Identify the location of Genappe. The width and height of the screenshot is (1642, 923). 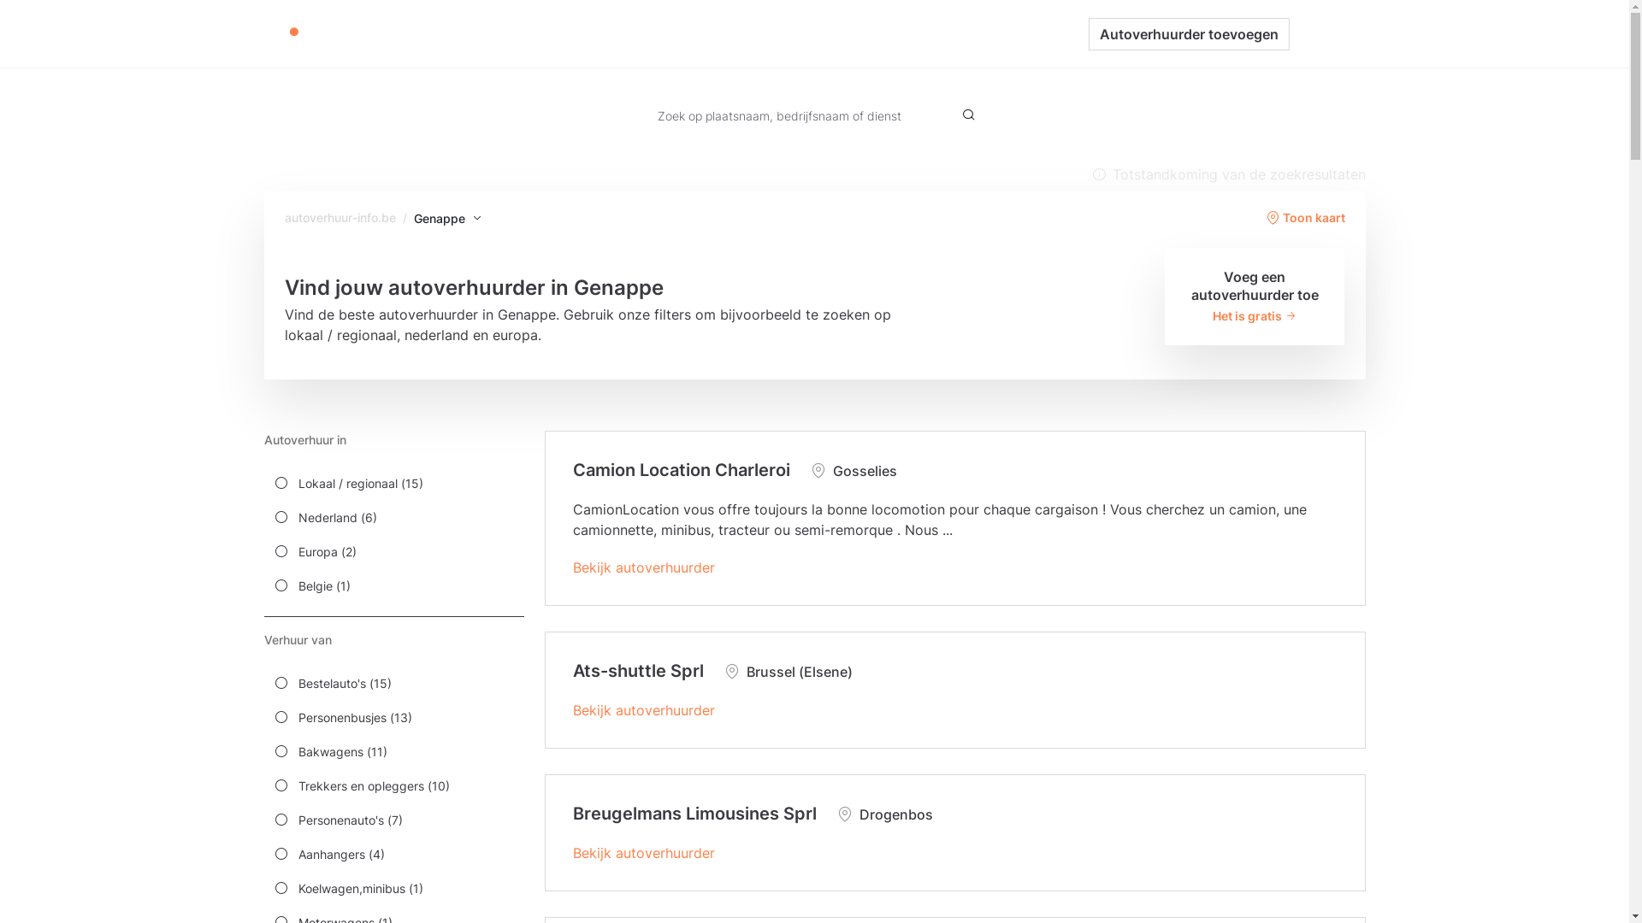
(449, 219).